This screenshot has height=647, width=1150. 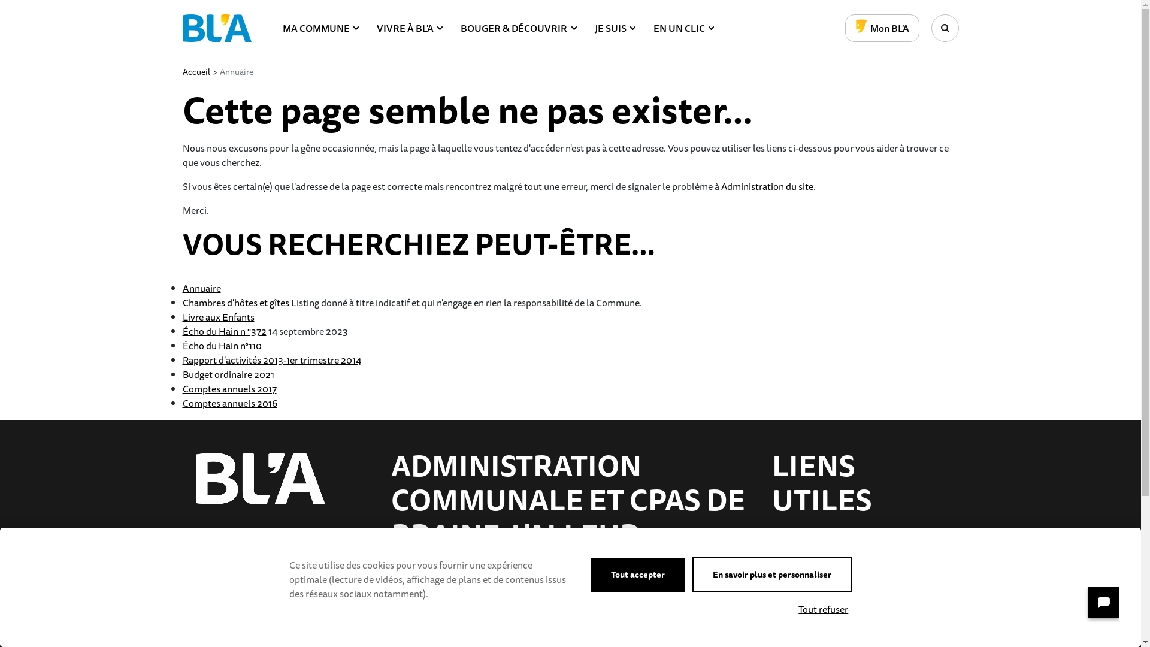 I want to click on Administration du site, so click(x=767, y=186).